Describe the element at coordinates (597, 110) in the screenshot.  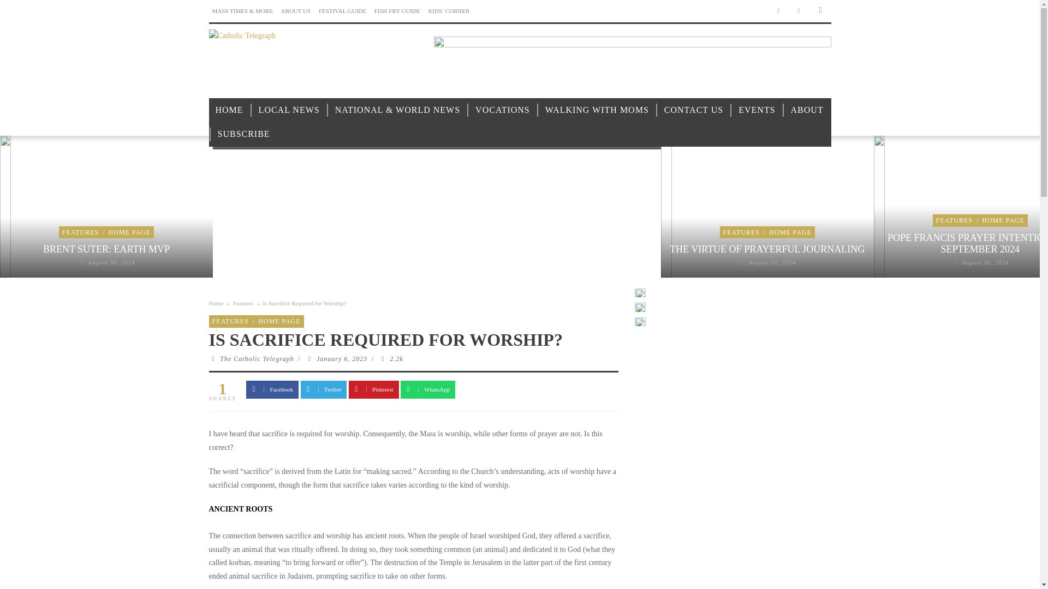
I see `Walking with Moms` at that location.